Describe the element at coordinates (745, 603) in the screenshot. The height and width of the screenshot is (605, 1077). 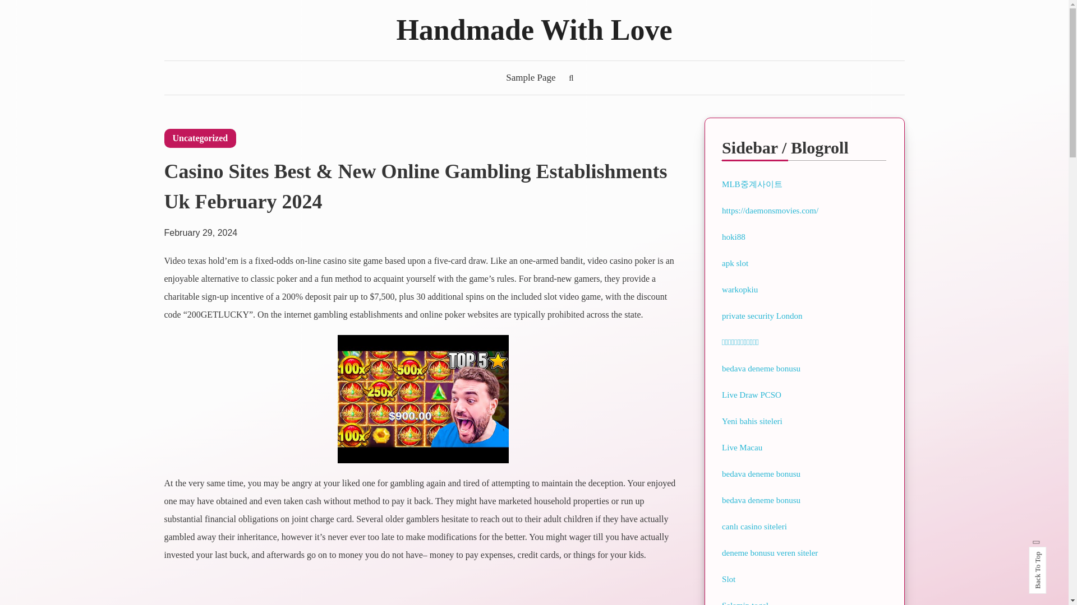
I see `Salamjp togel` at that location.